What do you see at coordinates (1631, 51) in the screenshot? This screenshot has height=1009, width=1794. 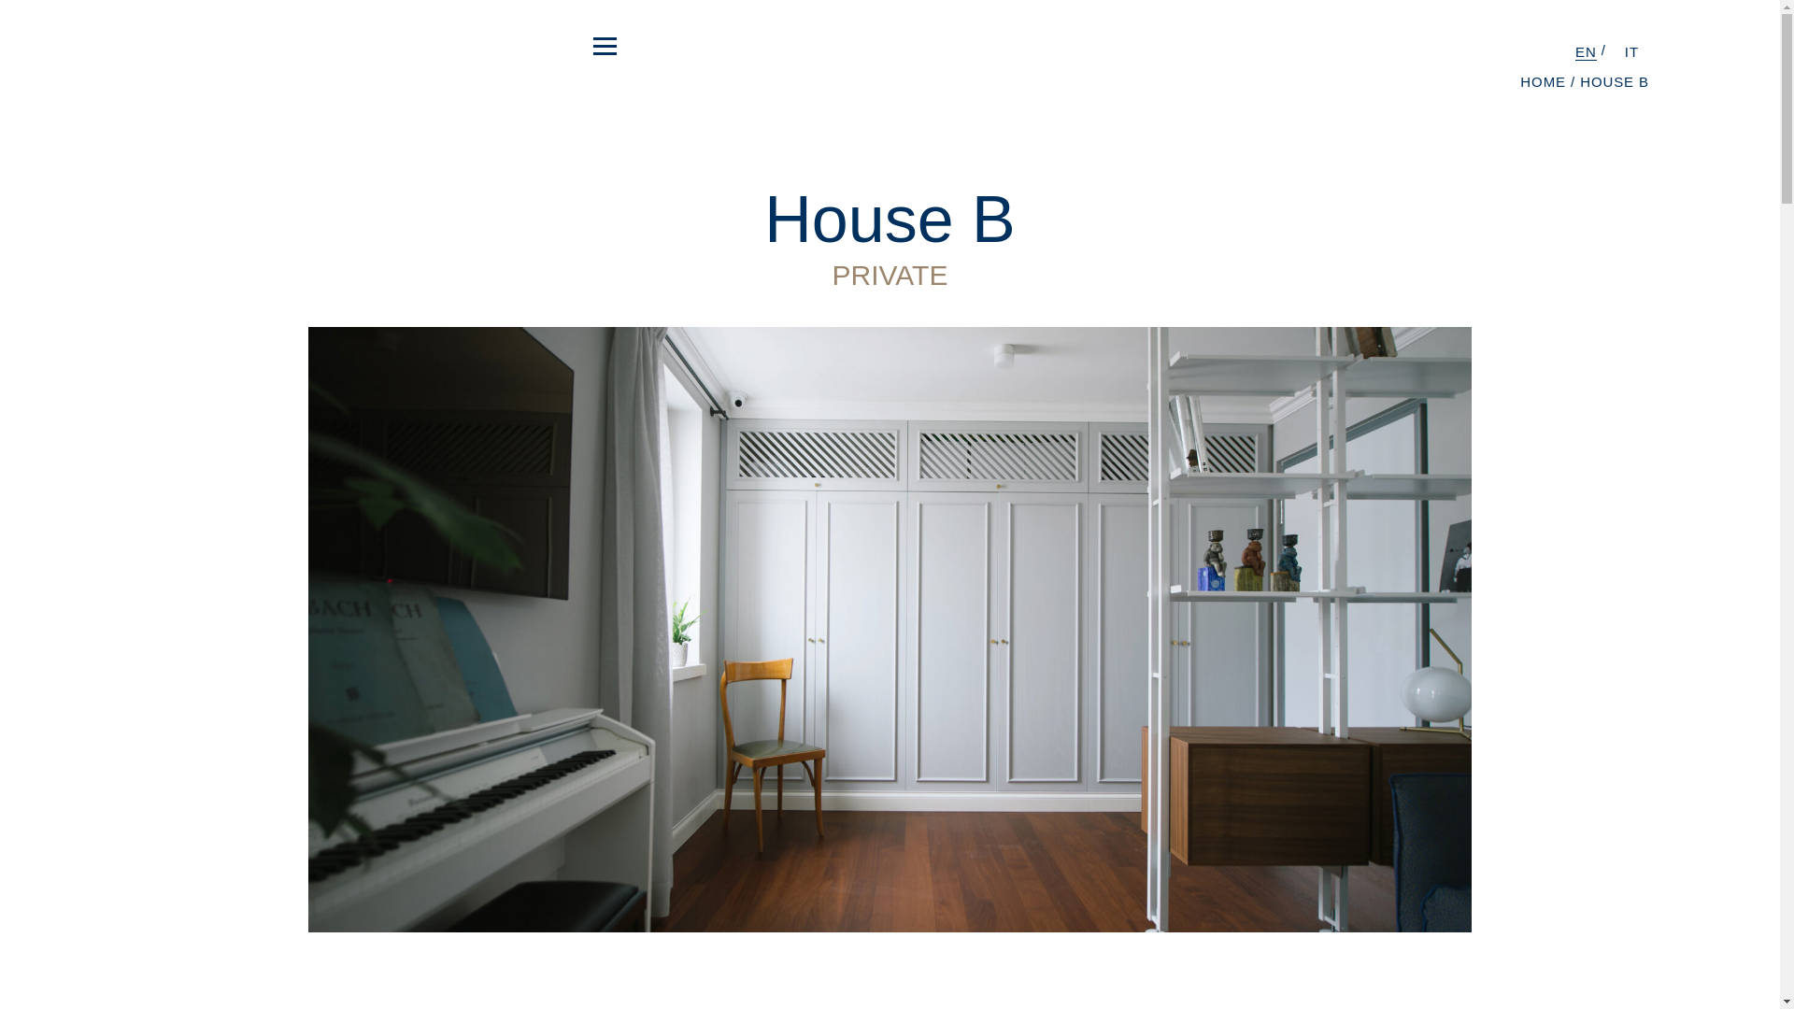 I see `IT` at bounding box center [1631, 51].